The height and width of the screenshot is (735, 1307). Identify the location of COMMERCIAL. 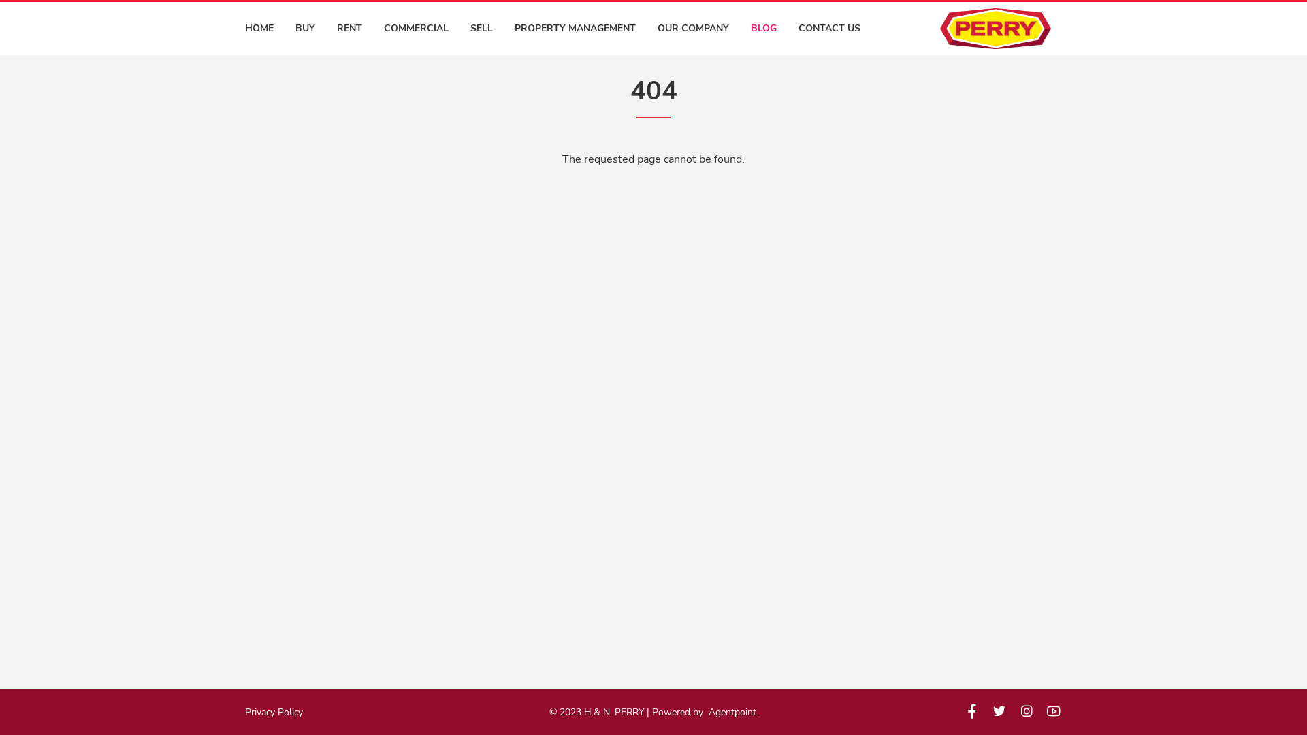
(417, 29).